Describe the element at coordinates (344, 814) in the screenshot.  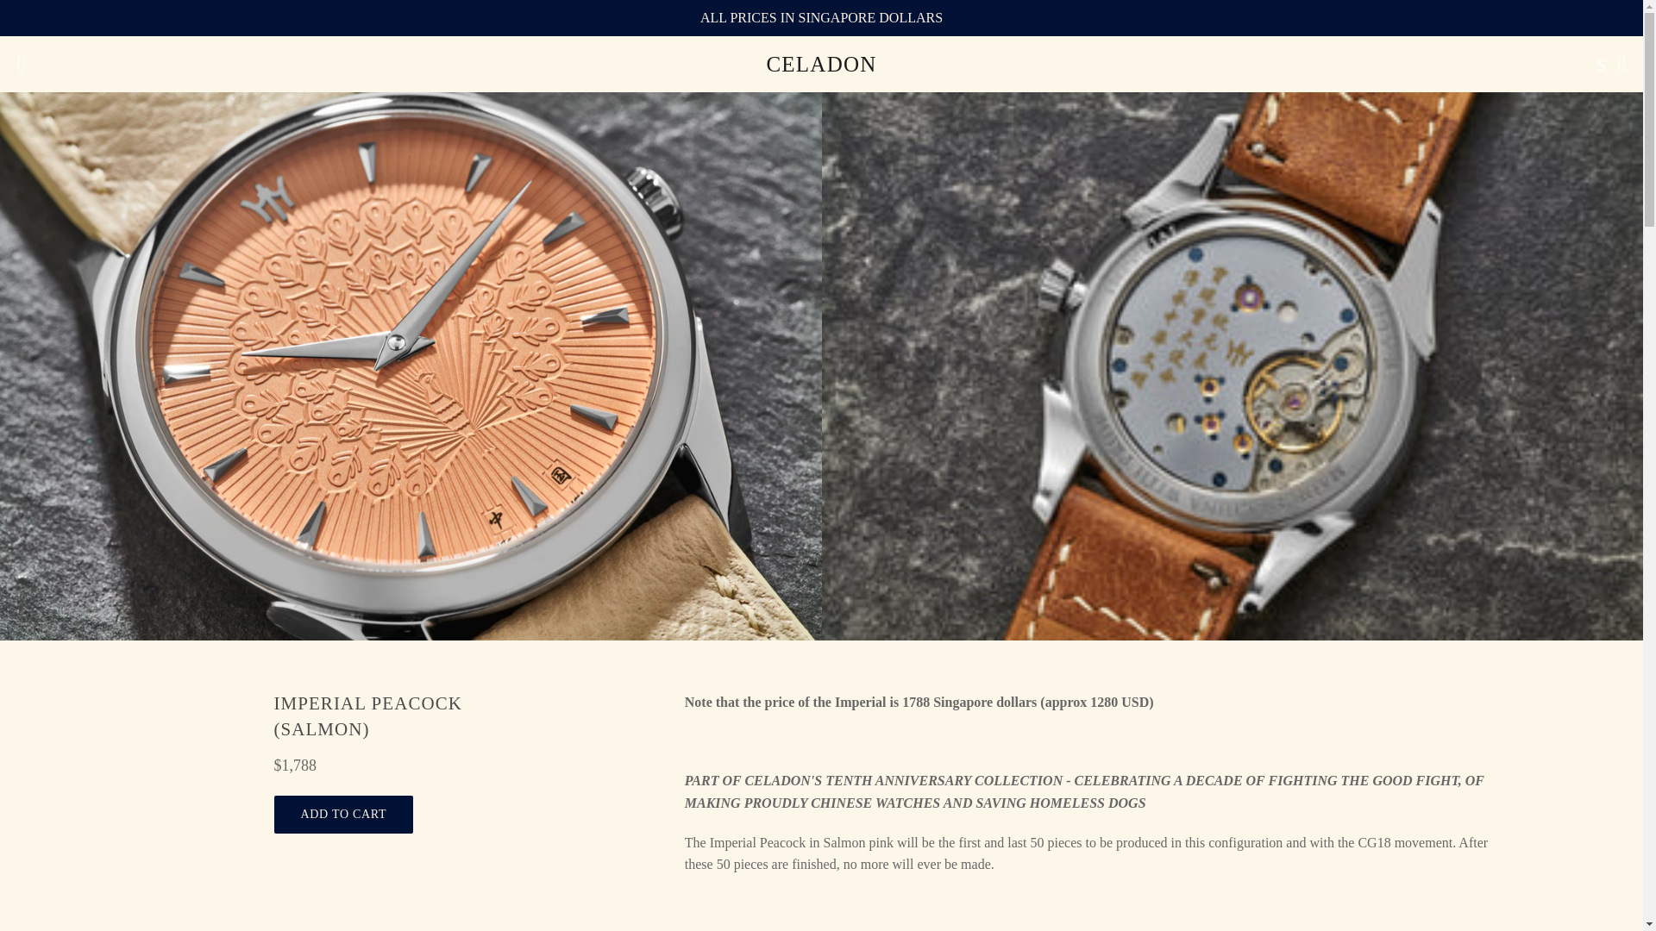
I see `ADD TO CART` at that location.